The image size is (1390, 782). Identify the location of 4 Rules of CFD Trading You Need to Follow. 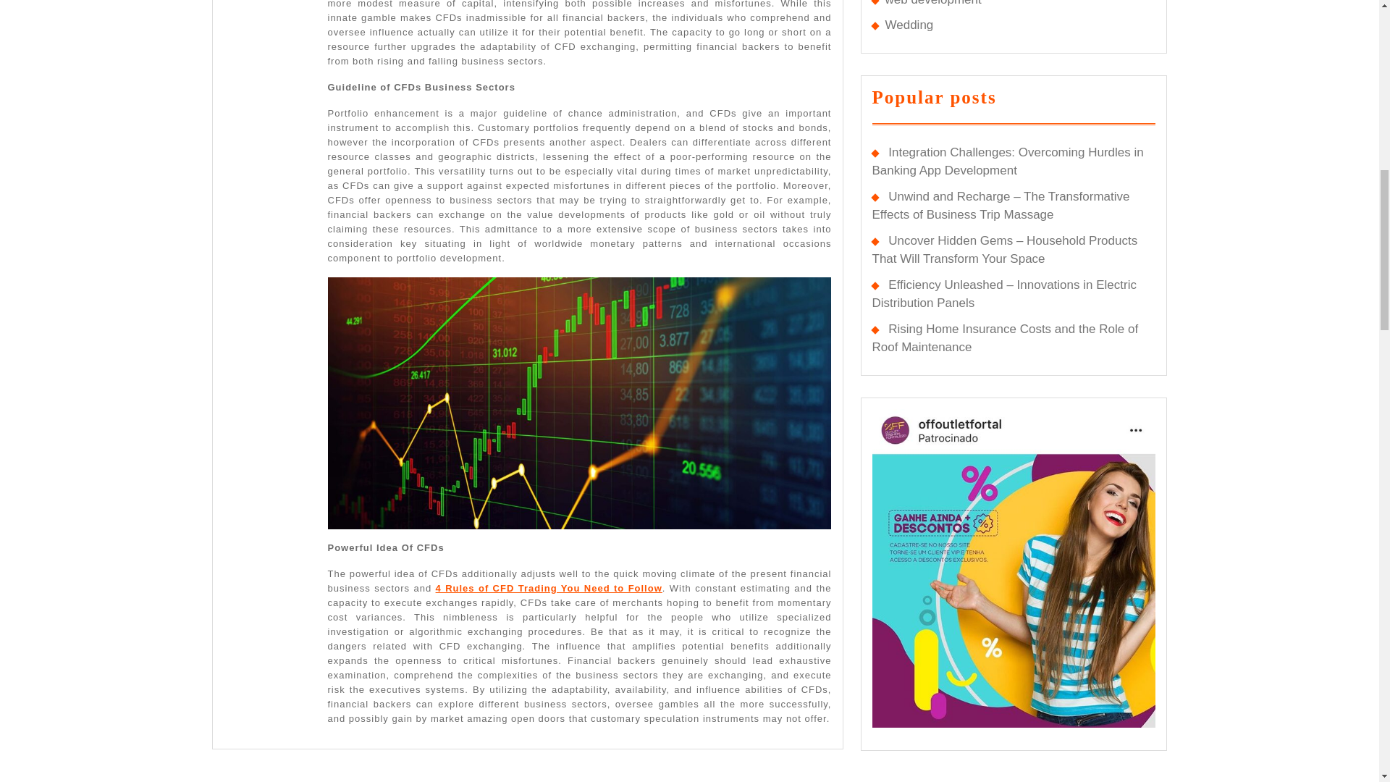
(625, 58).